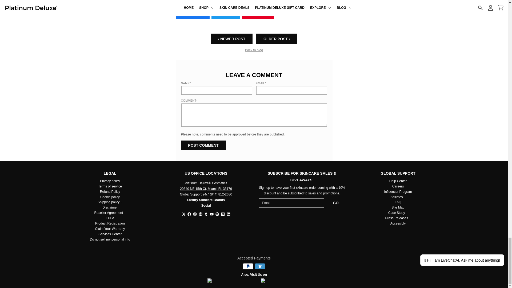  Describe the element at coordinates (189, 214) in the screenshot. I see `Facebook - Platinum Deluxe Cosmetics` at that location.